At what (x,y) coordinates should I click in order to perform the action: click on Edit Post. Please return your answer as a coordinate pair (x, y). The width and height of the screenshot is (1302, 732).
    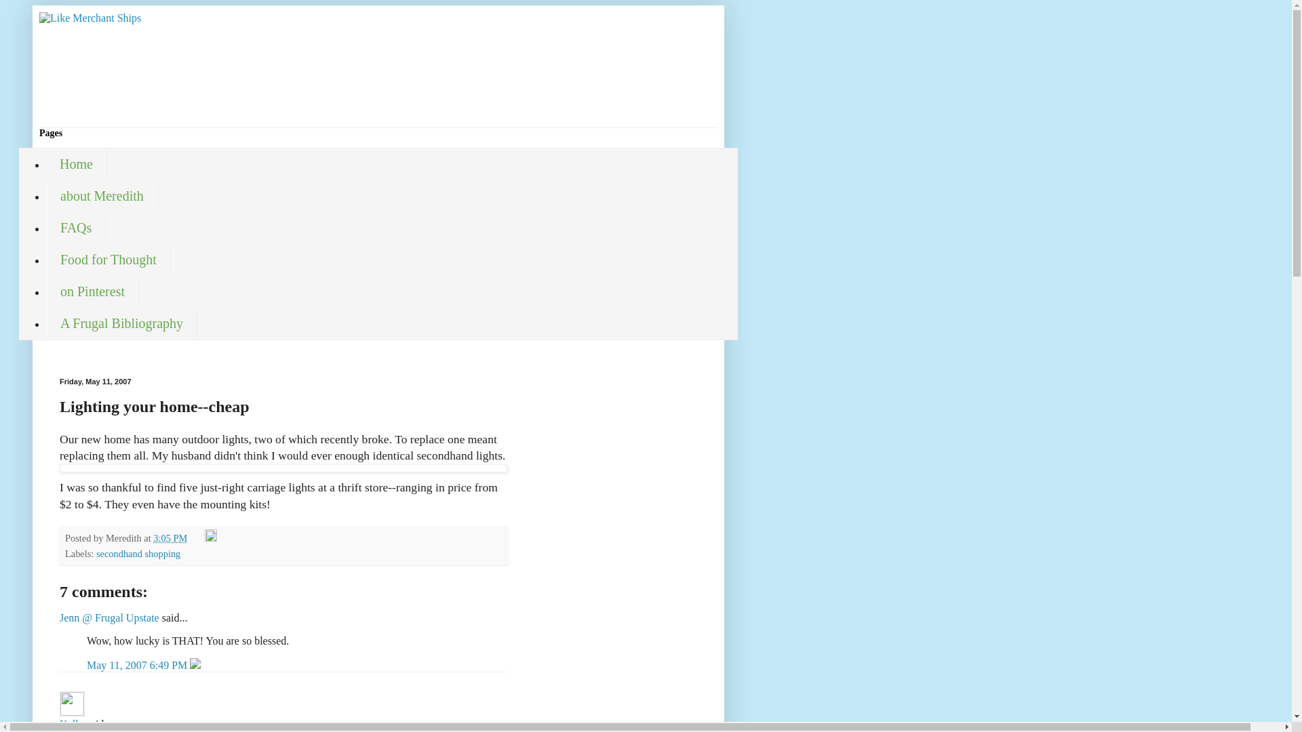
    Looking at the image, I should click on (210, 538).